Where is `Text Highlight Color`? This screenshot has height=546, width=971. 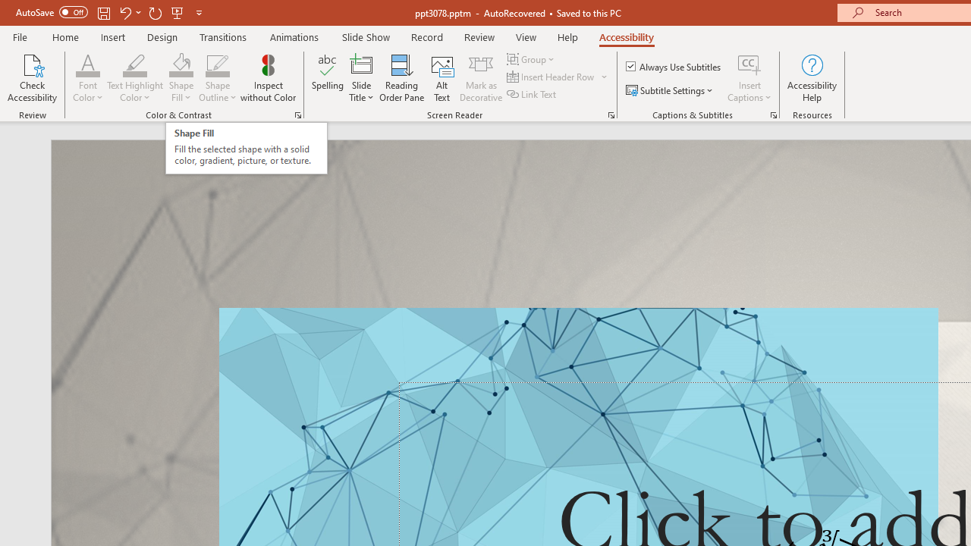 Text Highlight Color is located at coordinates (135, 64).